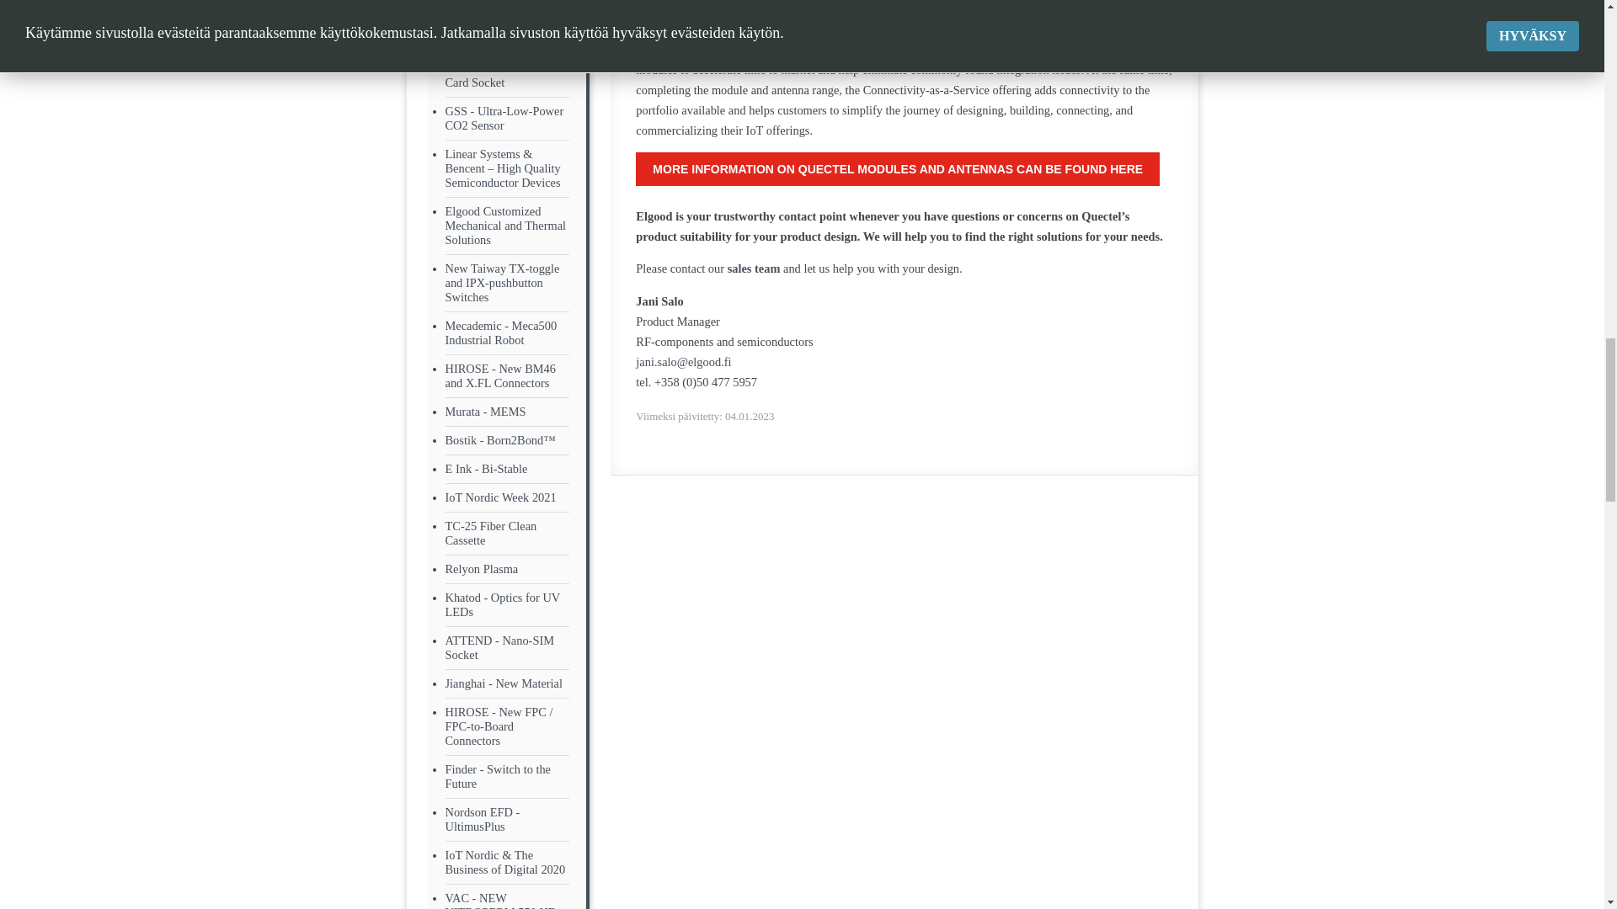 This screenshot has height=909, width=1617. I want to click on Sales team, so click(755, 268).